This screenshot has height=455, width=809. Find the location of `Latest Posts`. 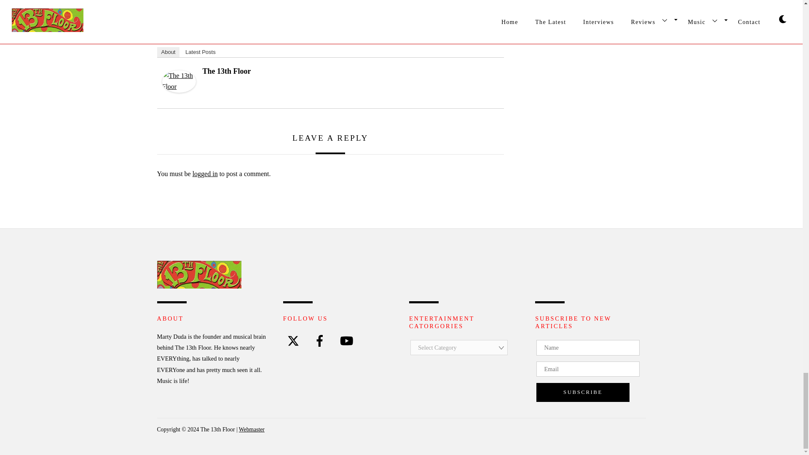

Latest Posts is located at coordinates (201, 52).